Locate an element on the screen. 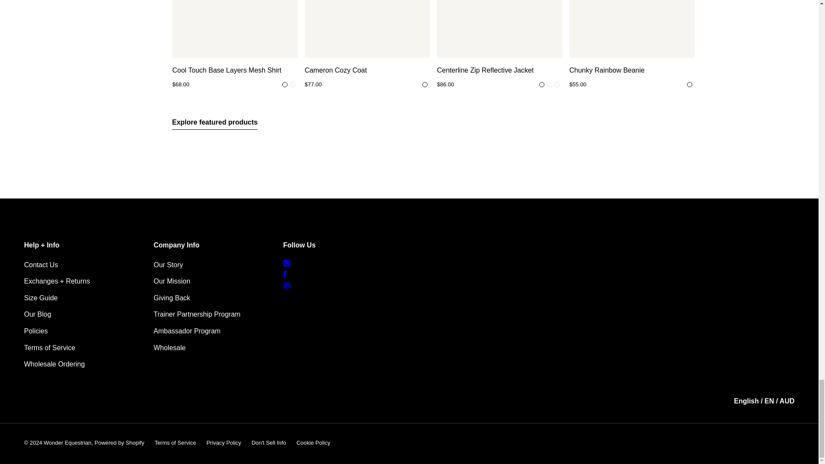 Image resolution: width=825 pixels, height=464 pixels. Cool Touch Base Layers Mesh Shirt is located at coordinates (234, 70).